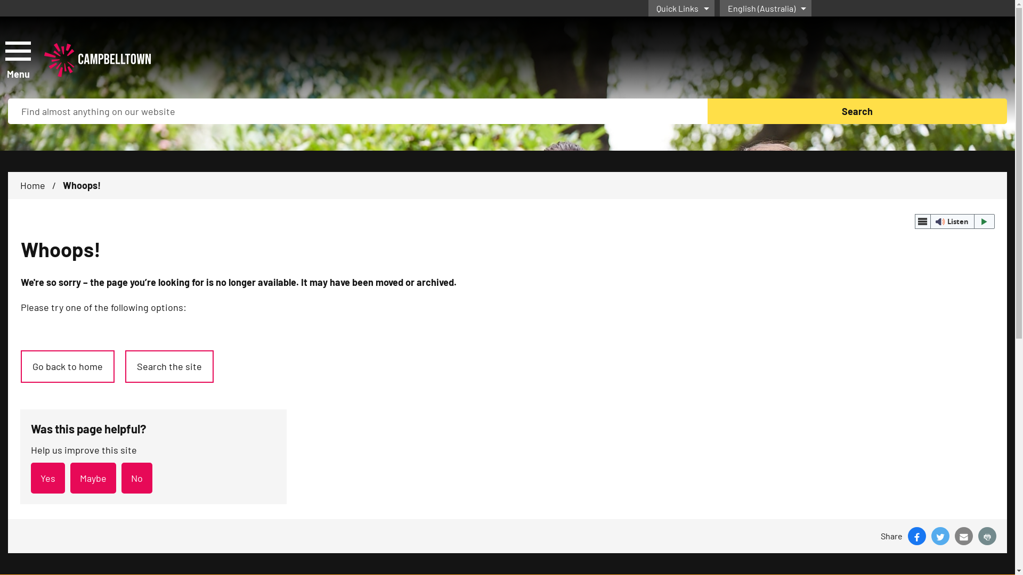 This screenshot has width=1023, height=575. I want to click on Listen, so click(955, 221).